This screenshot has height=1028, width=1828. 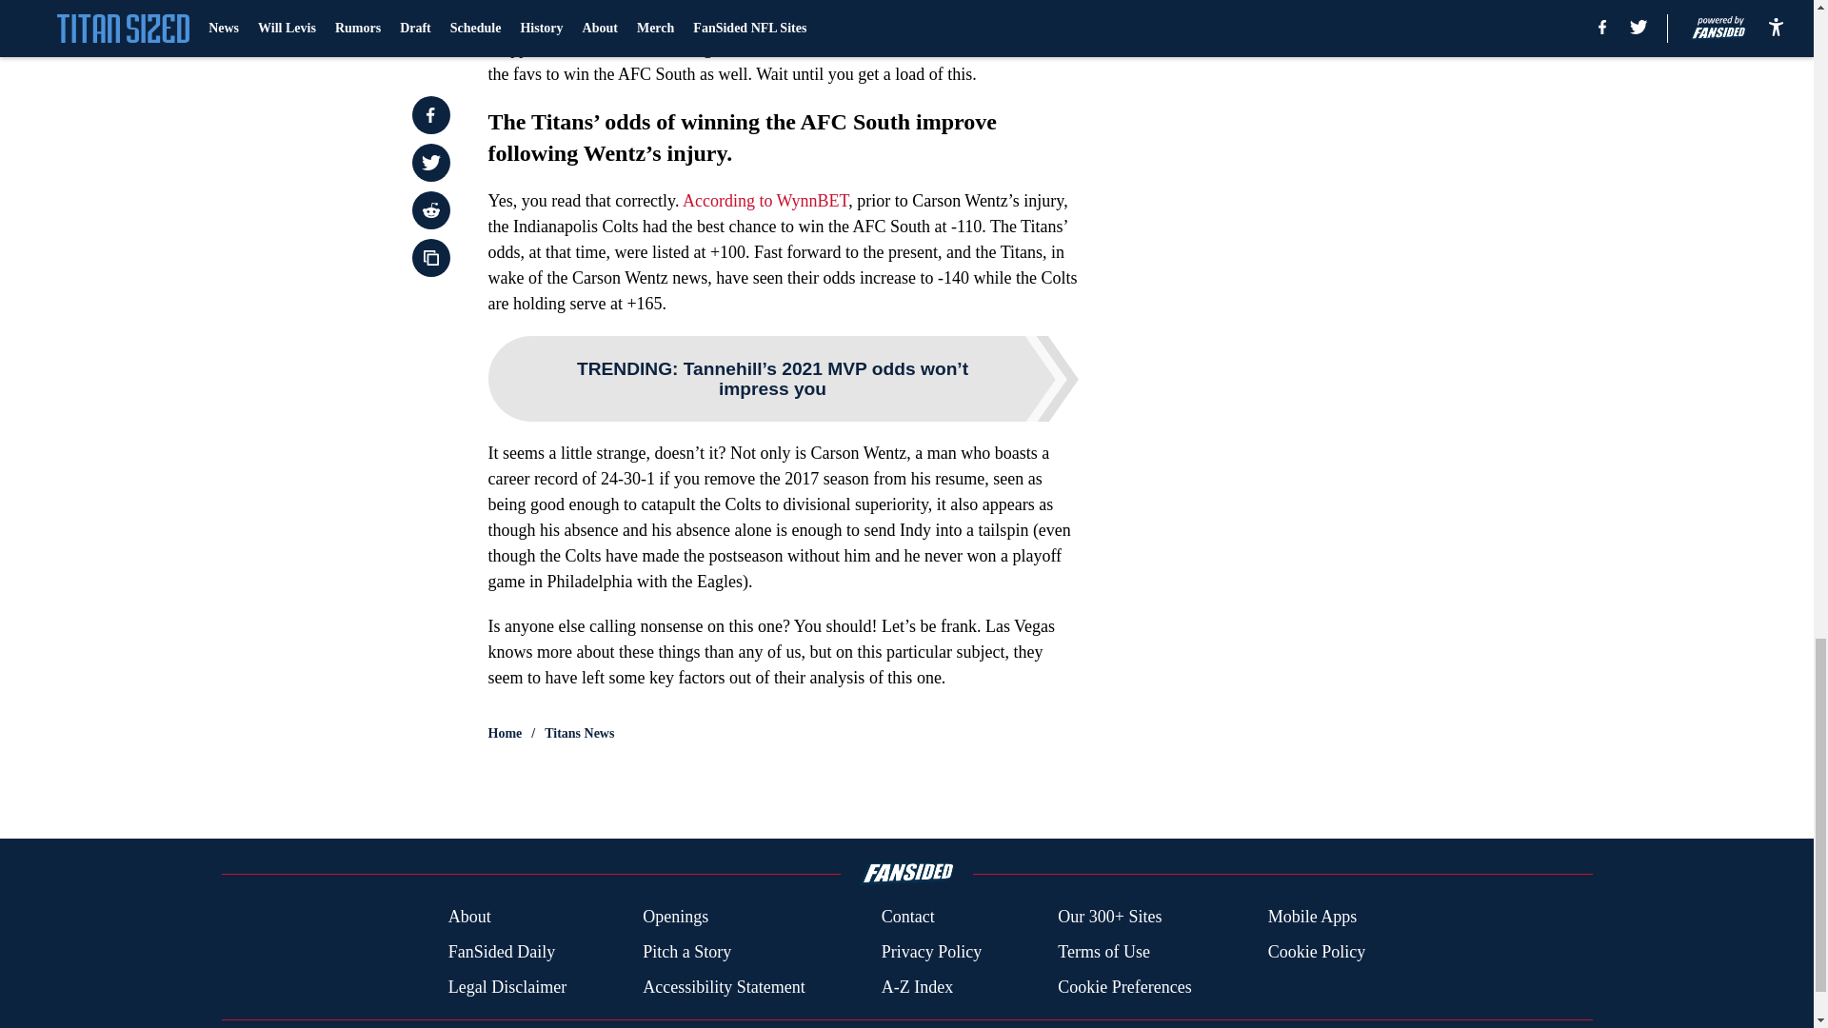 I want to click on According to WynnBET, so click(x=765, y=200).